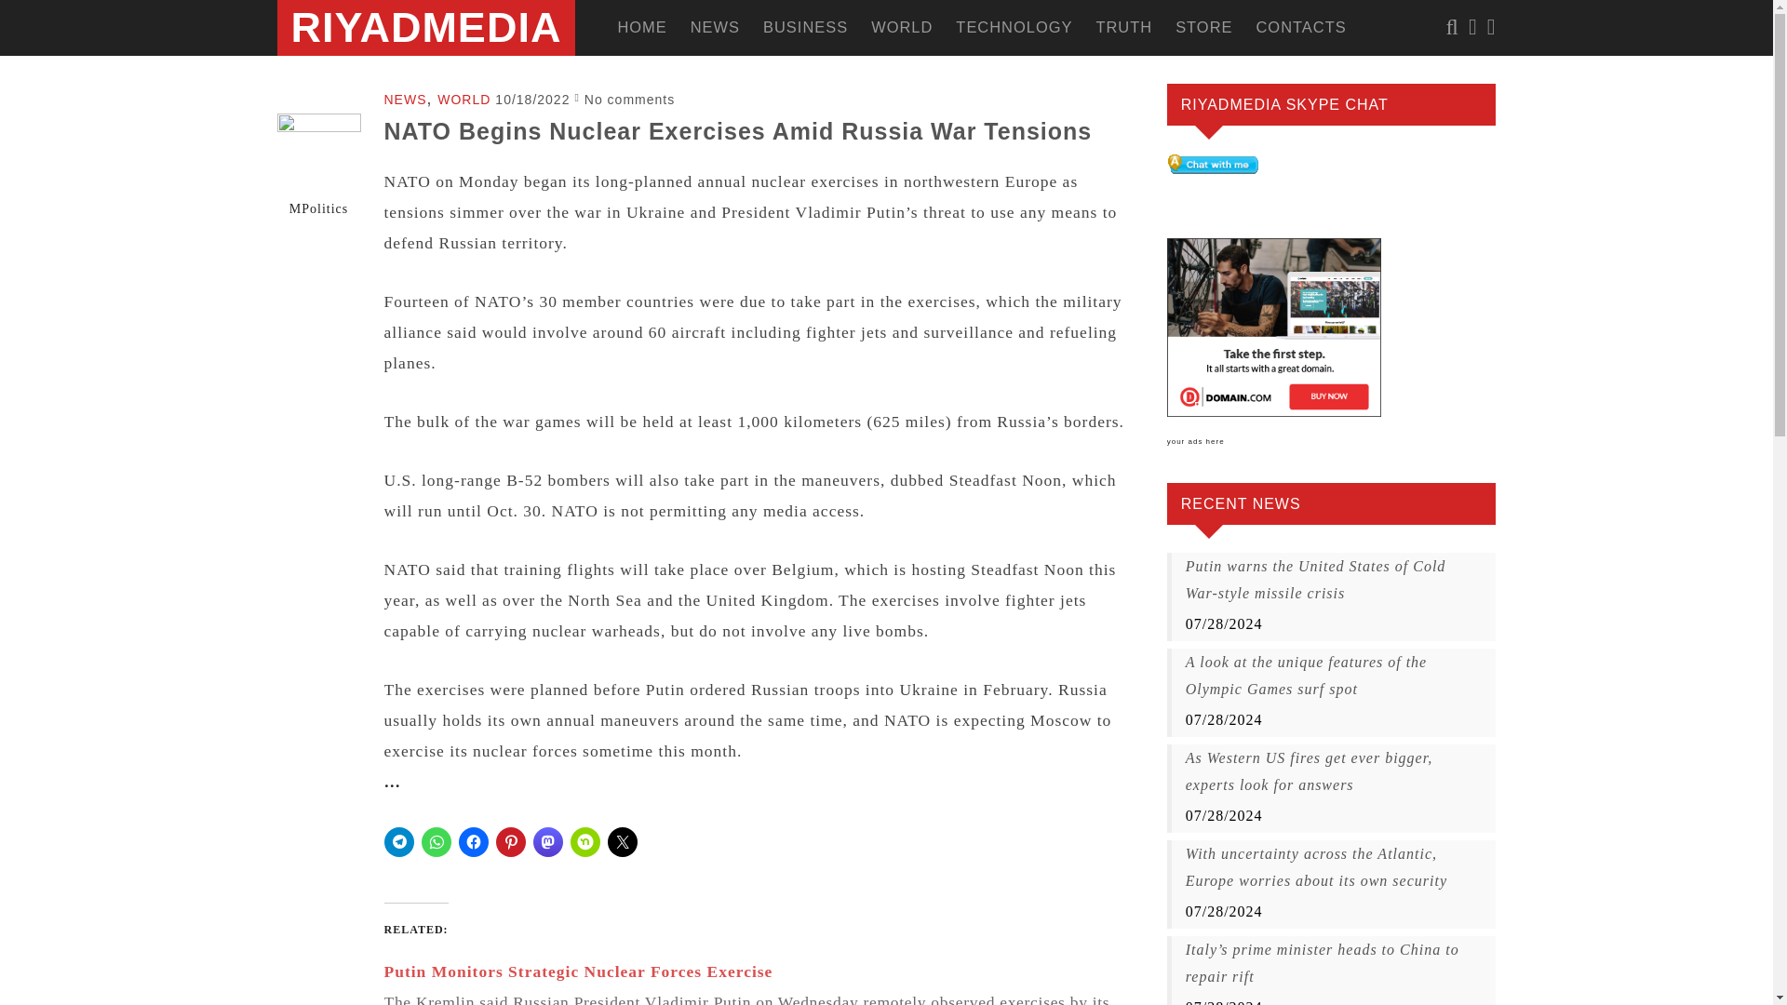 The height and width of the screenshot is (1005, 1787). Describe the element at coordinates (435, 841) in the screenshot. I see `Click to share on WhatsApp` at that location.